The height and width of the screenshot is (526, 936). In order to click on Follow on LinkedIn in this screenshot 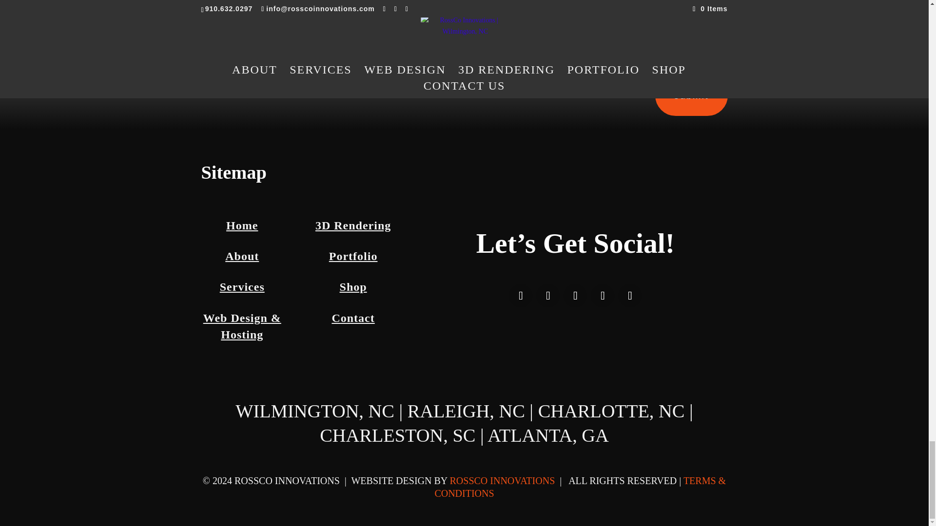, I will do `click(629, 295)`.